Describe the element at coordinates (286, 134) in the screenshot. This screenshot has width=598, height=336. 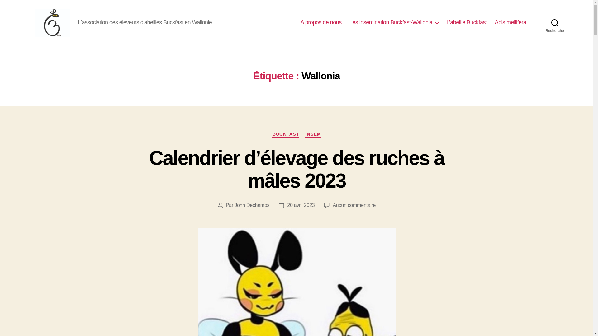
I see `BUCKFAST` at that location.